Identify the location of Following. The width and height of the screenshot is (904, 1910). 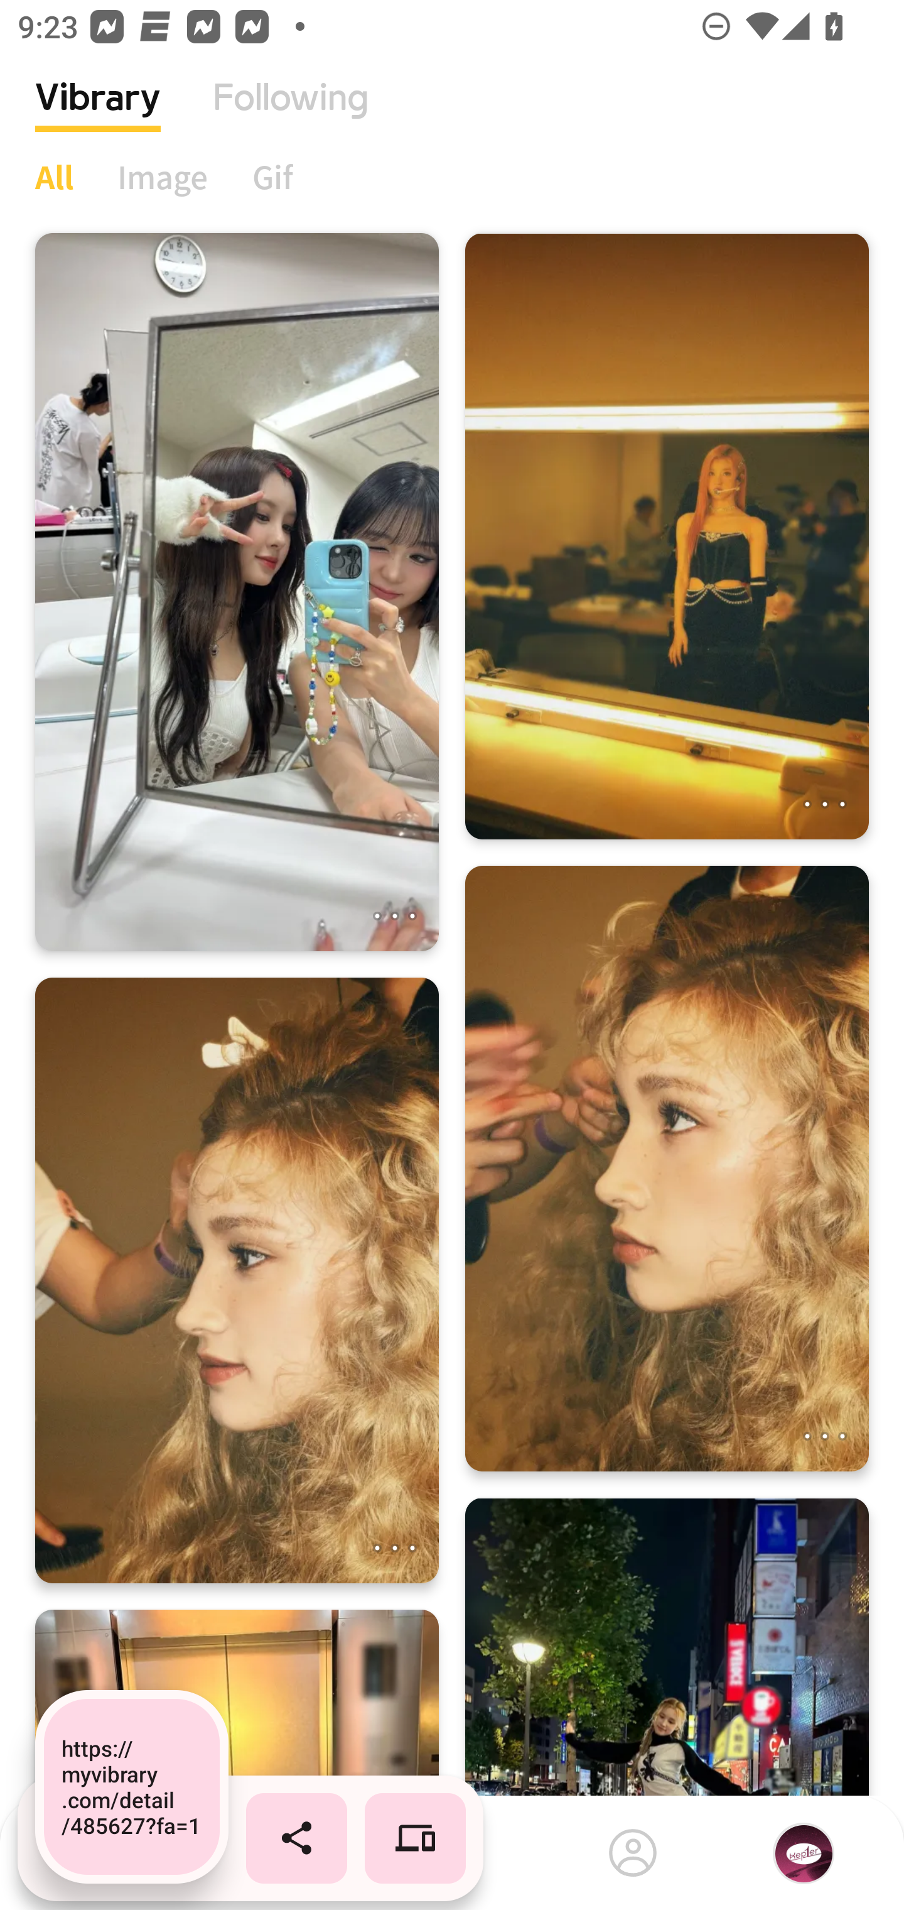
(291, 116).